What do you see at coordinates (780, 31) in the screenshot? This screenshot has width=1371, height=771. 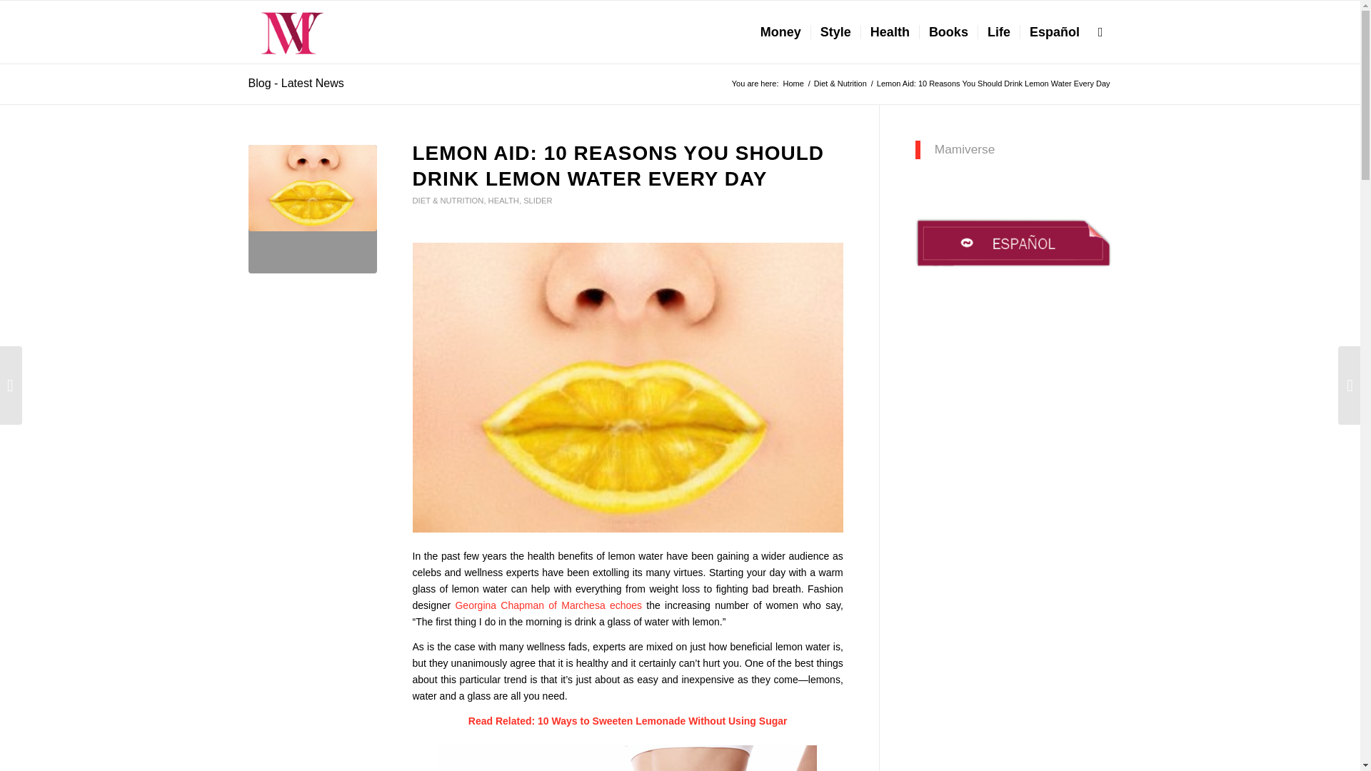 I see `Money` at bounding box center [780, 31].